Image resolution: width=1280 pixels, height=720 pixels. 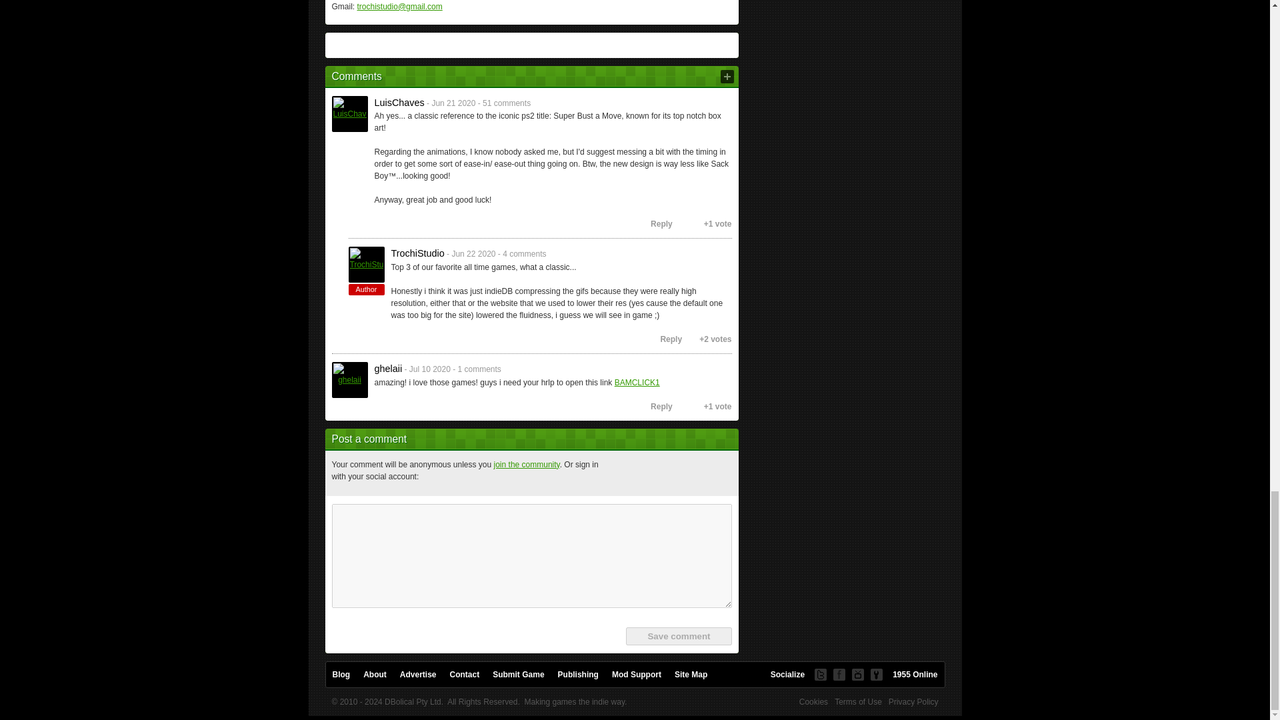 I want to click on Reply, so click(x=656, y=224).